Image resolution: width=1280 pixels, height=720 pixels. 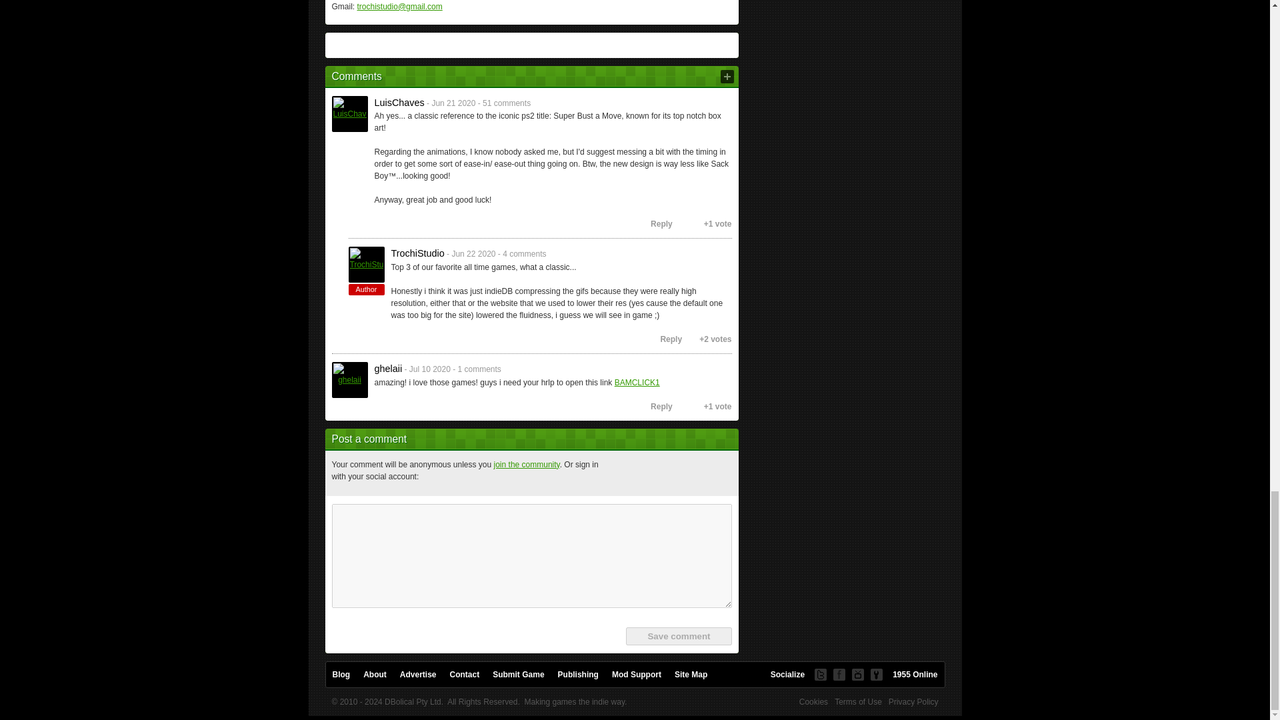 I want to click on Reply, so click(x=656, y=224).